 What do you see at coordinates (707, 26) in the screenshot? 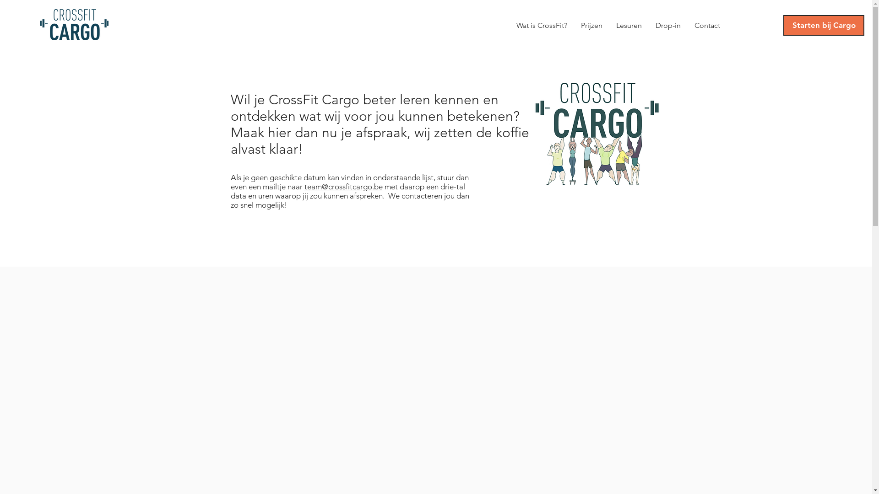
I see `Contact` at bounding box center [707, 26].